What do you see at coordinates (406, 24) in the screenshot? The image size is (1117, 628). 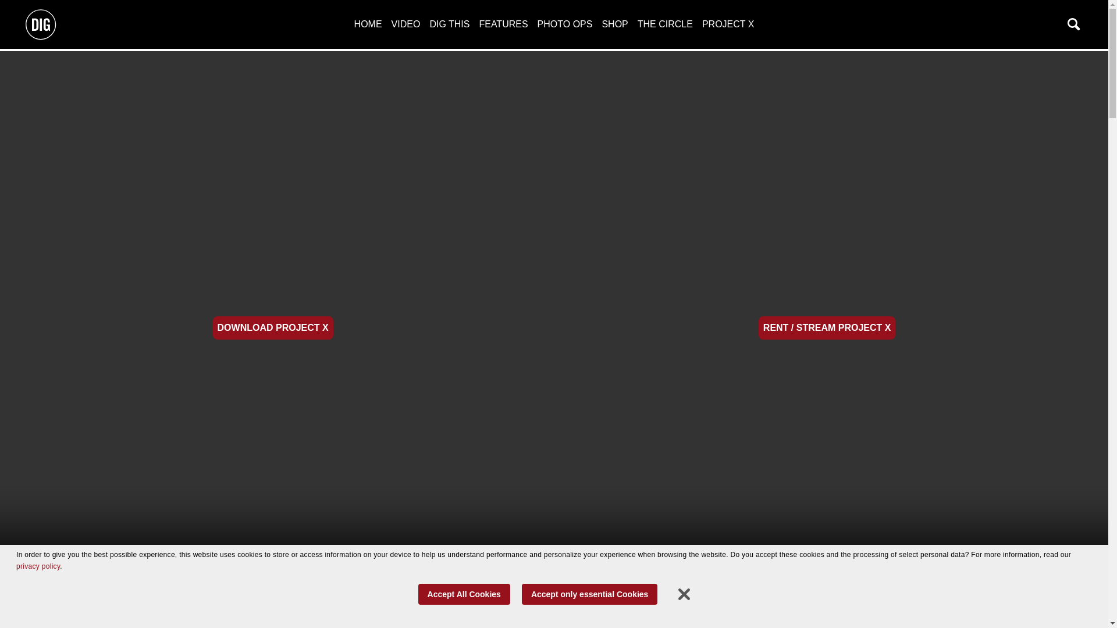 I see `VIDEO` at bounding box center [406, 24].